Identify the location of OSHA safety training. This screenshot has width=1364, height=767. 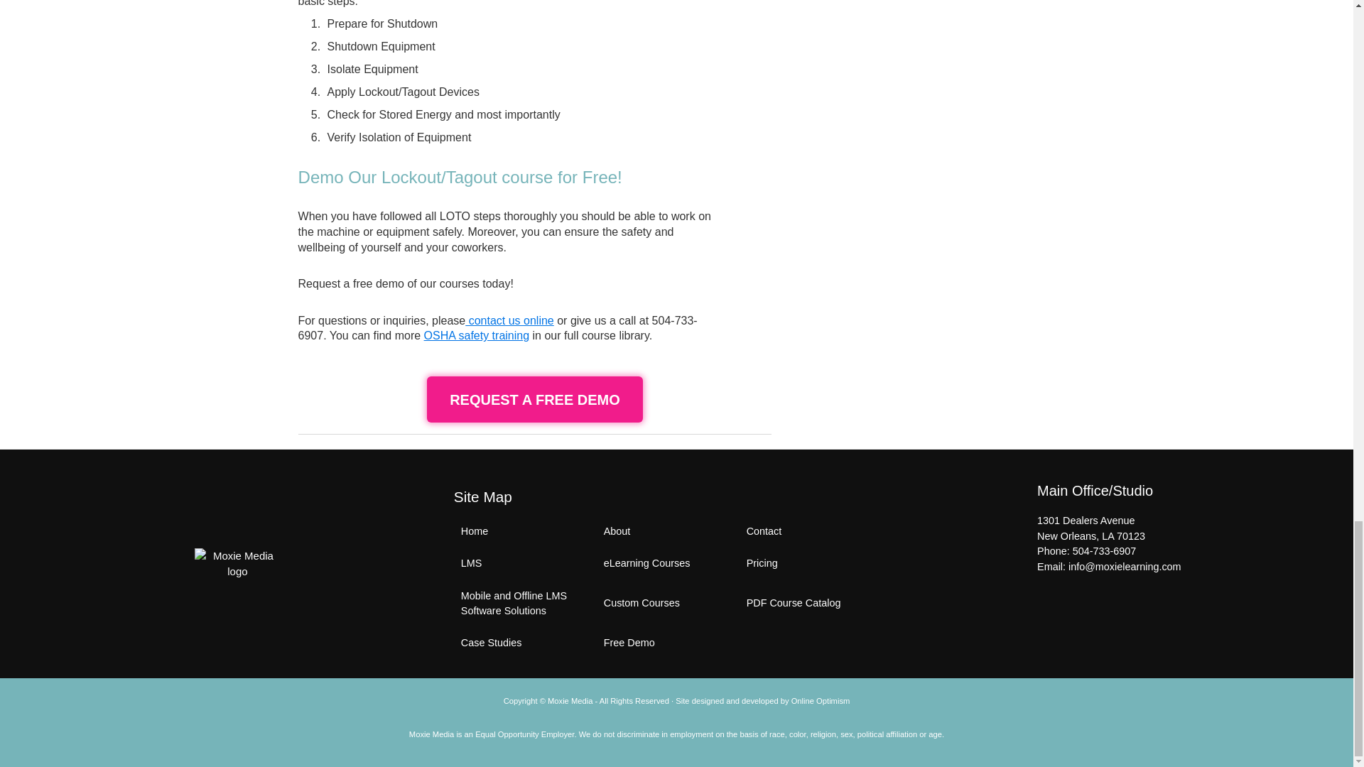
(477, 335).